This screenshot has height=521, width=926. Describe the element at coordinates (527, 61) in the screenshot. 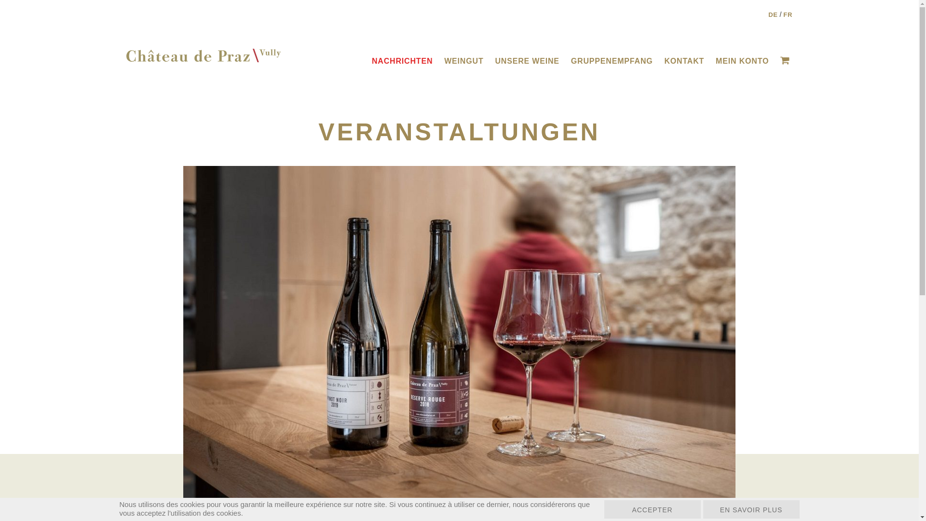

I see `UNSERE WEINE` at that location.